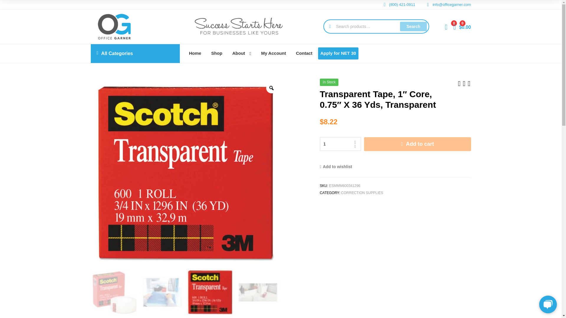 The width and height of the screenshot is (566, 318). I want to click on Apply for NET 30, so click(338, 53).